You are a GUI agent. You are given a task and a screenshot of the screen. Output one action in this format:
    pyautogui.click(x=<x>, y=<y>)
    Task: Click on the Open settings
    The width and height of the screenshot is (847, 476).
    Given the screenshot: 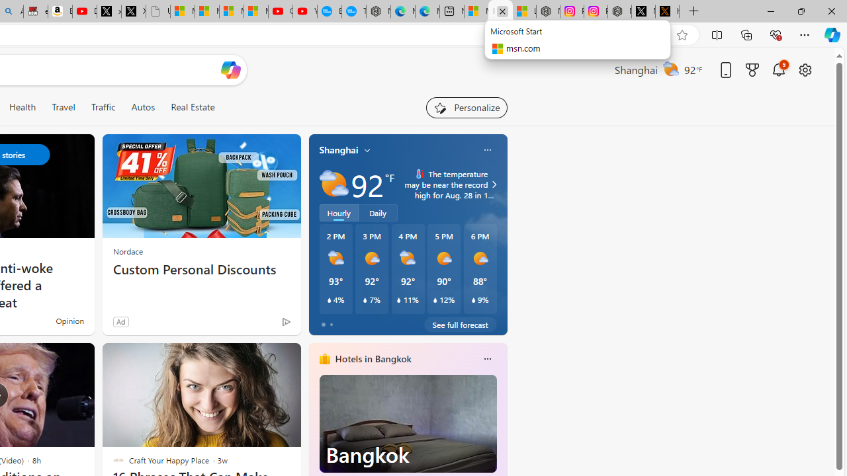 What is the action you would take?
    pyautogui.click(x=805, y=69)
    